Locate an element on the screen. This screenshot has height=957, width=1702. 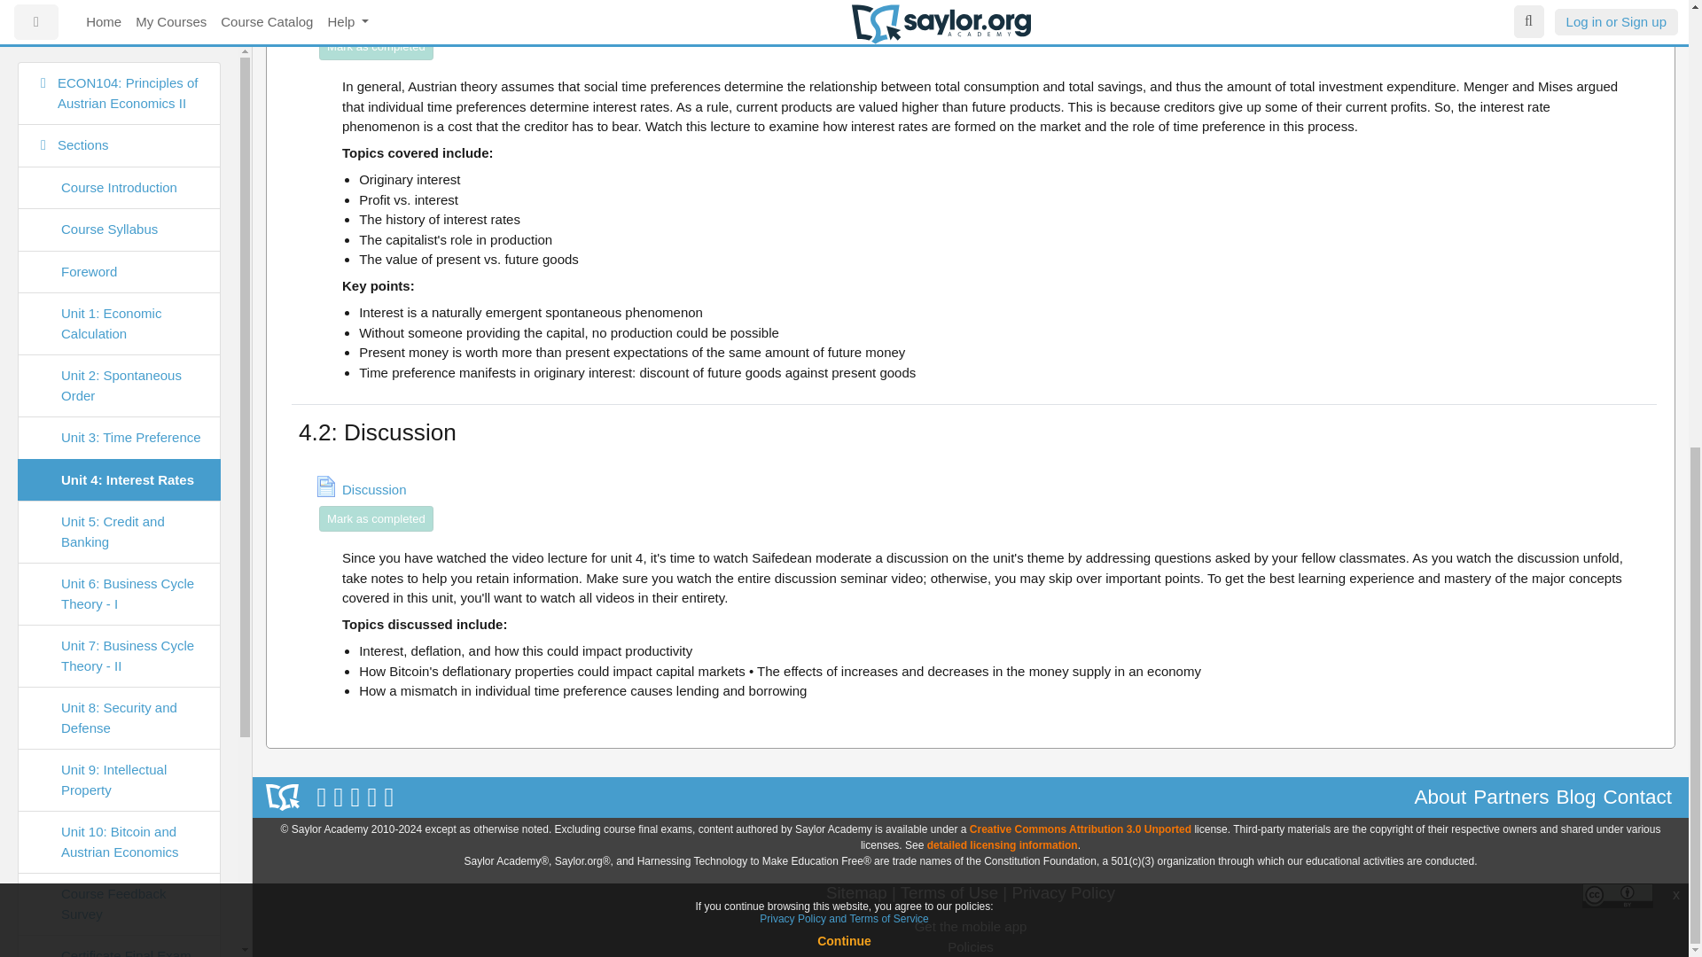
Saylor Academy is located at coordinates (282, 797).